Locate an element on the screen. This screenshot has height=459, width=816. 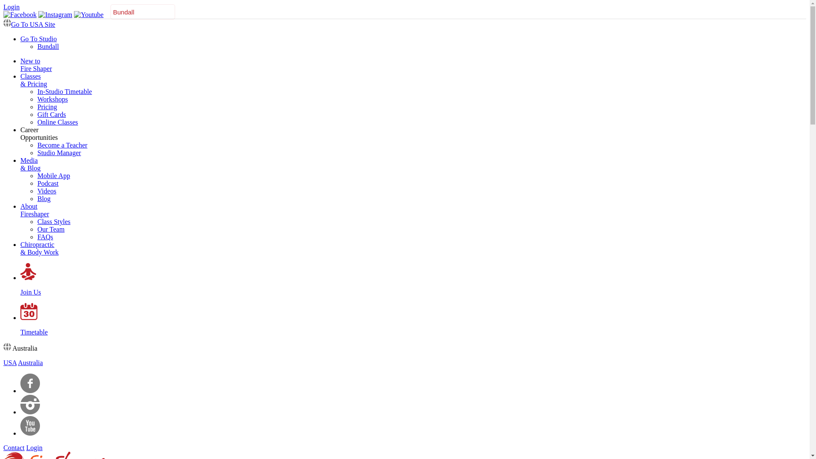
Login is located at coordinates (34, 448).